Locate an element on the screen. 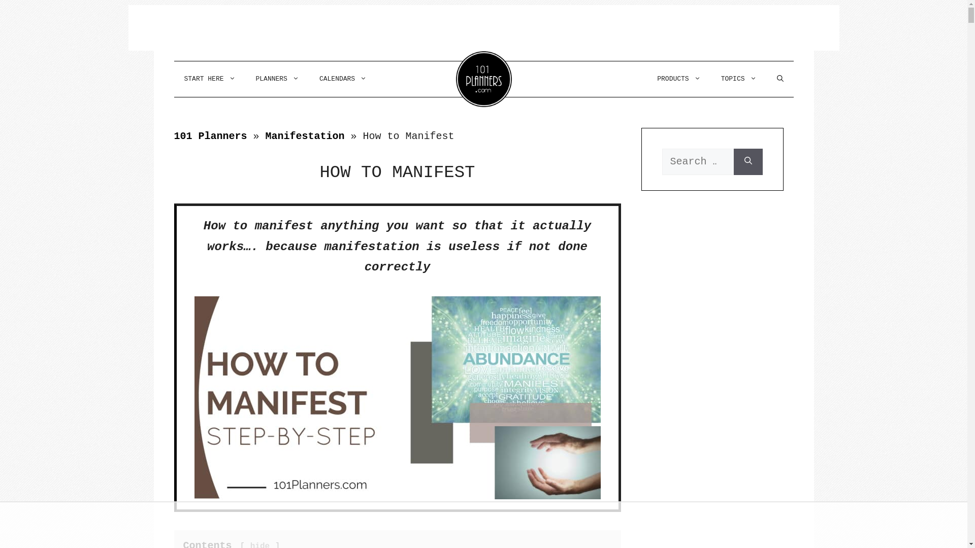  101 Planners is located at coordinates (484, 79).